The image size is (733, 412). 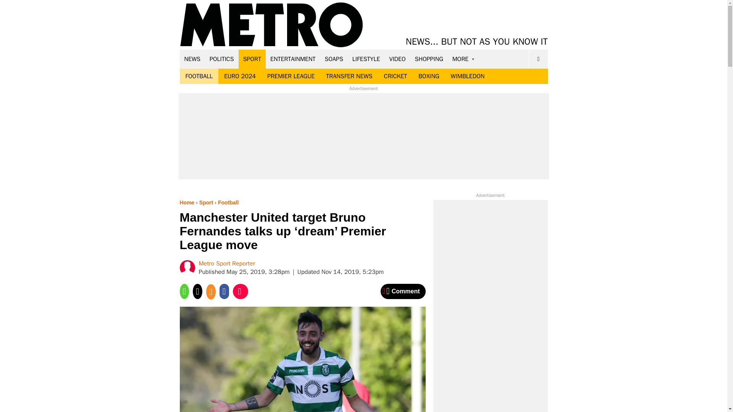 What do you see at coordinates (271, 25) in the screenshot?
I see `Metro` at bounding box center [271, 25].